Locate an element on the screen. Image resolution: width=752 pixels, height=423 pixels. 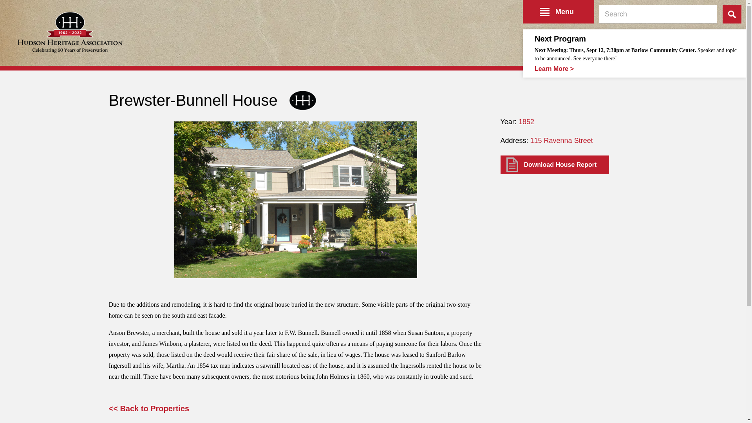
Menu is located at coordinates (558, 12).